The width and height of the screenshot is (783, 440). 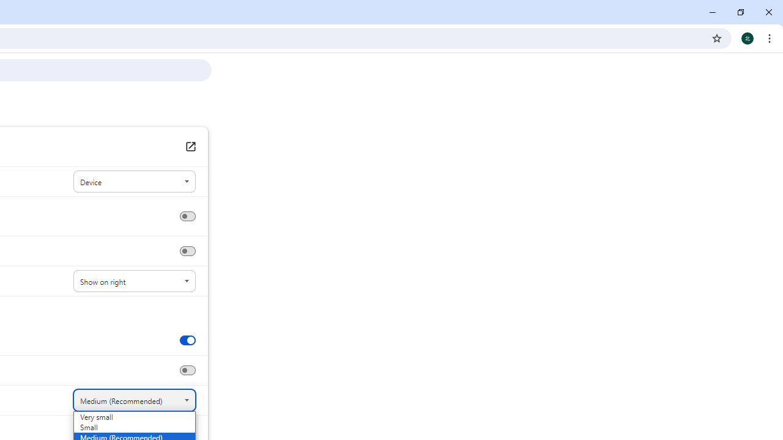 I want to click on Very small, so click(x=119, y=417).